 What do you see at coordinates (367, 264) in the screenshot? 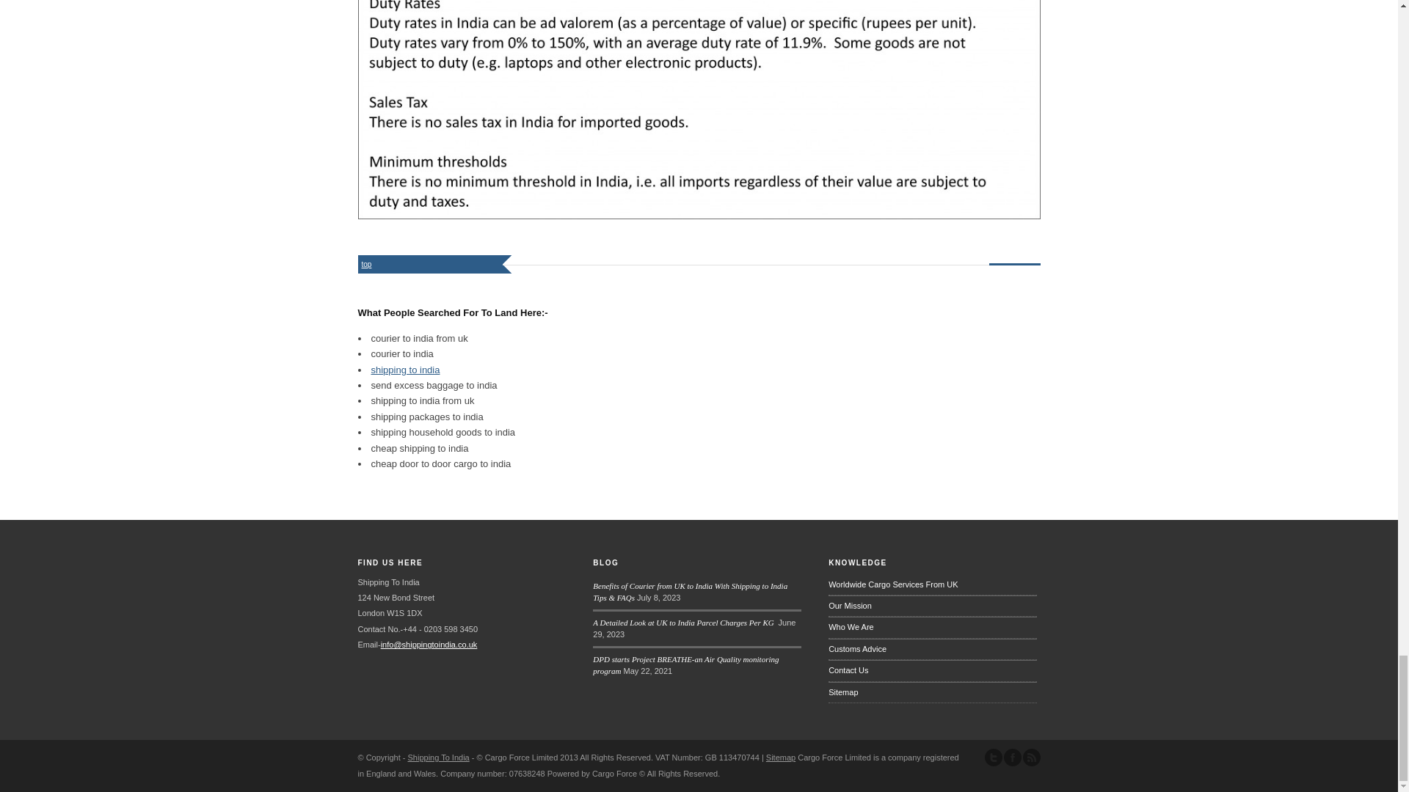
I see `top` at bounding box center [367, 264].